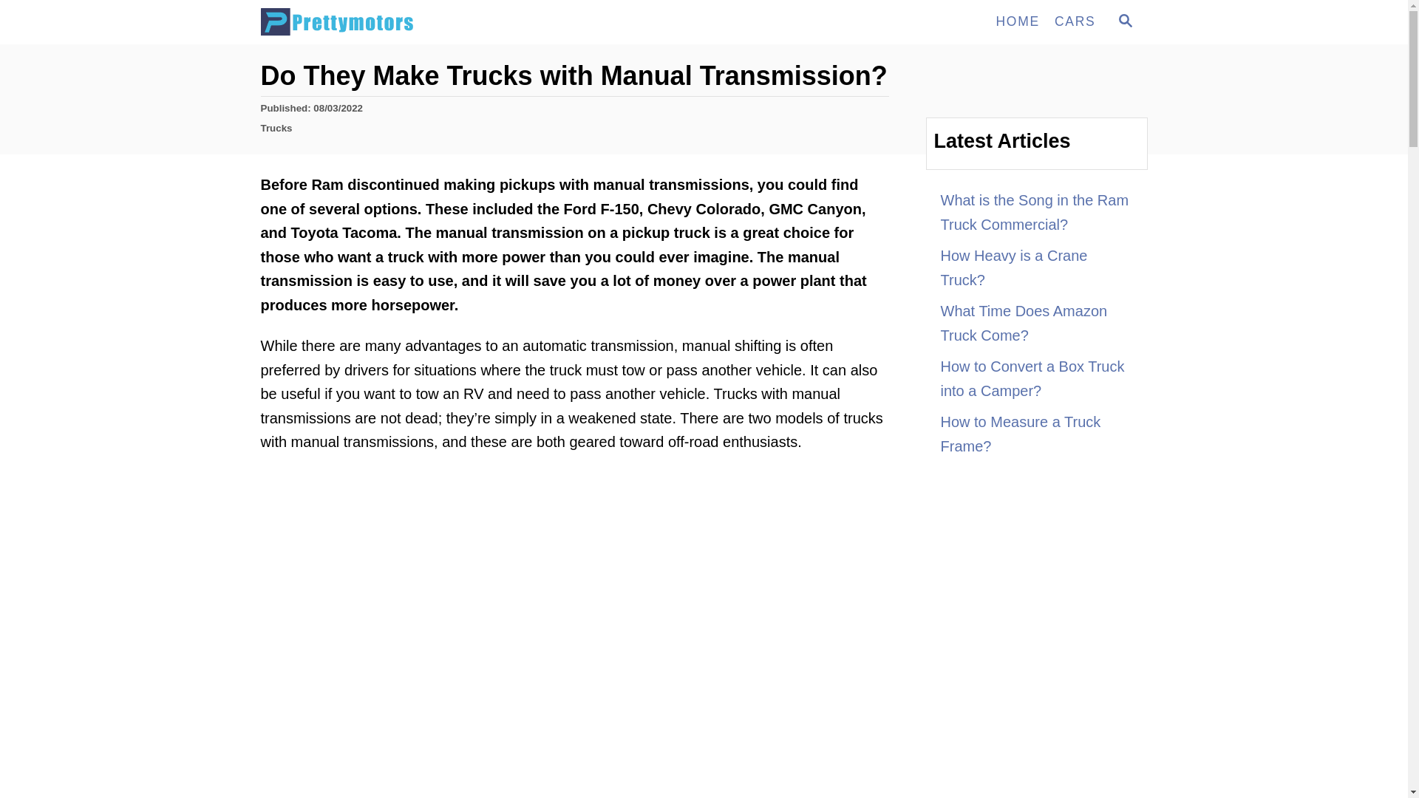  Describe the element at coordinates (393, 22) in the screenshot. I see `Prettymotors` at that location.